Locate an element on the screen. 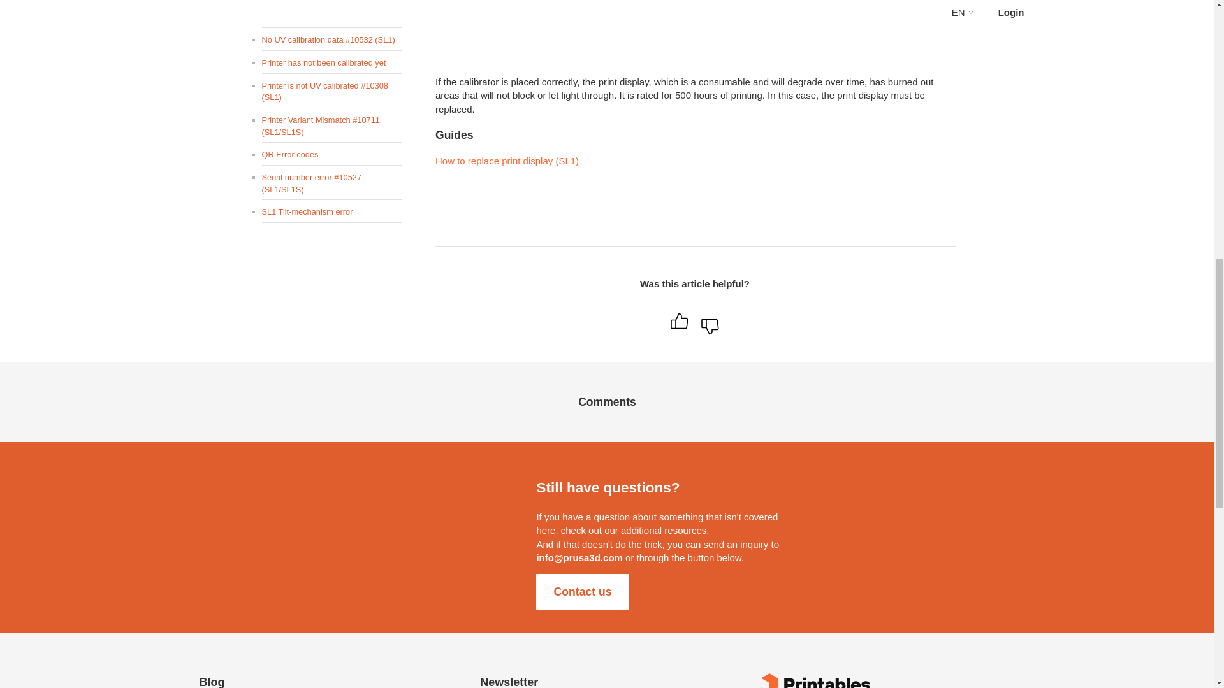 The image size is (1224, 688). Printer has not been calibrated yet is located at coordinates (331, 62).